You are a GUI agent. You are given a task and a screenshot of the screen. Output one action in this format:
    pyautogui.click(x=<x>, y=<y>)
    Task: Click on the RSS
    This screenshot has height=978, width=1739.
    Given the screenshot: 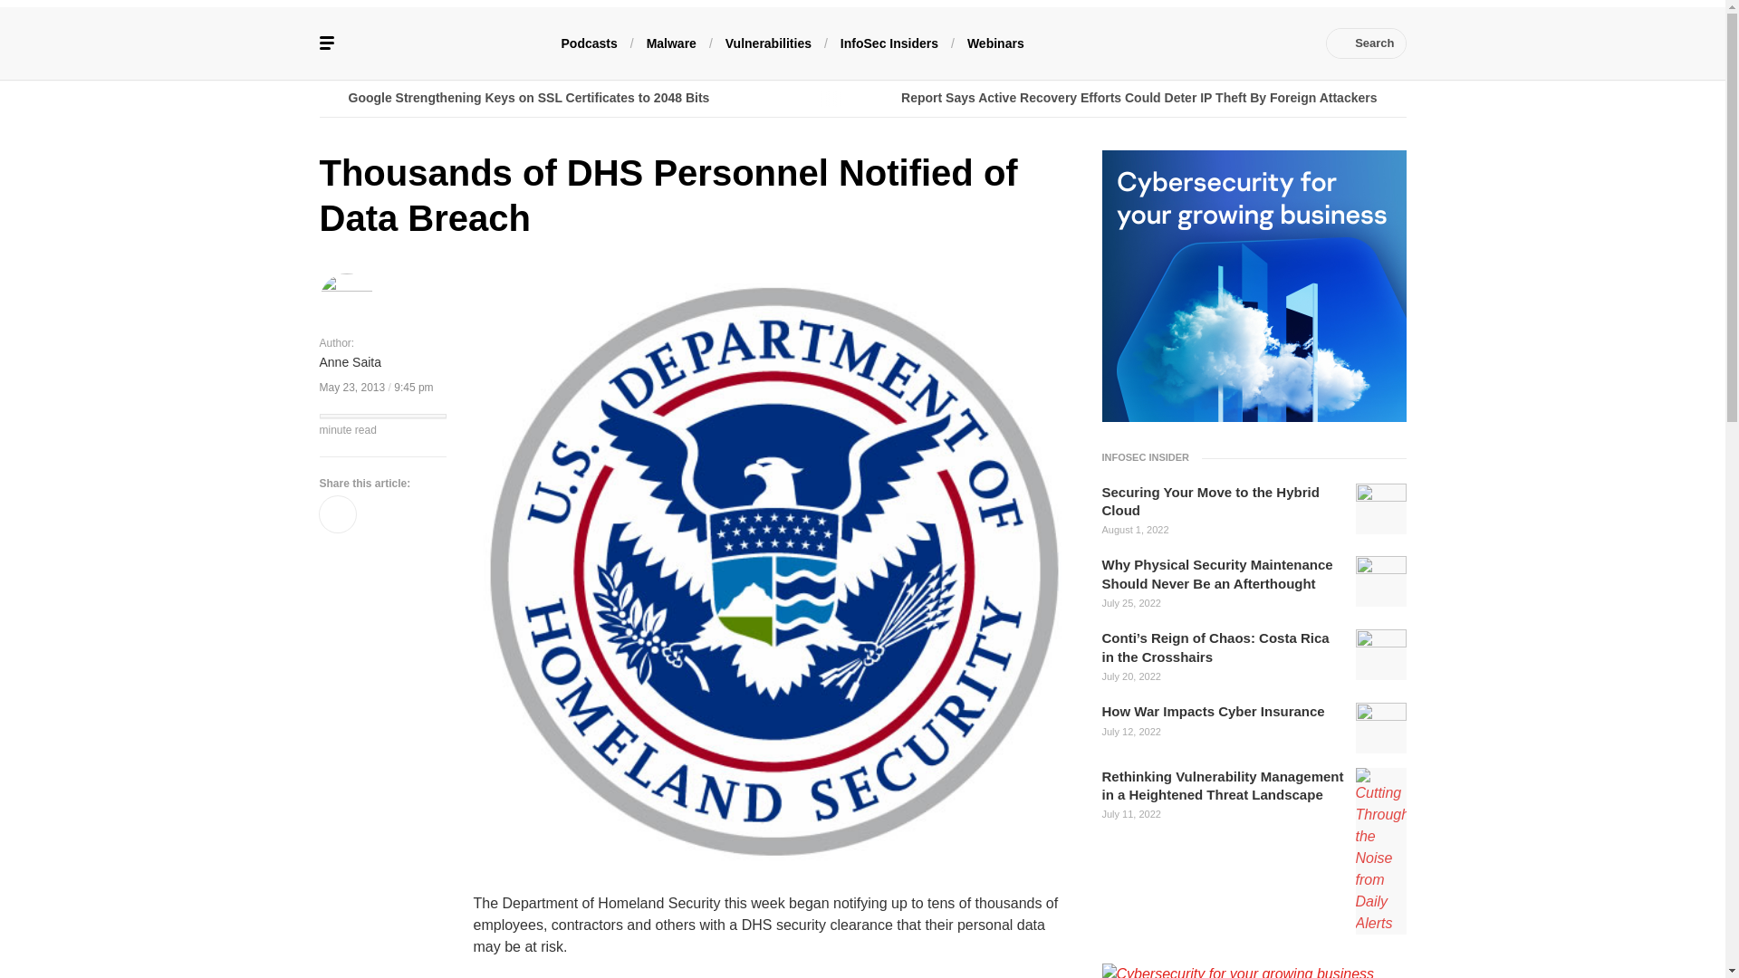 What is the action you would take?
    pyautogui.click(x=1290, y=43)
    